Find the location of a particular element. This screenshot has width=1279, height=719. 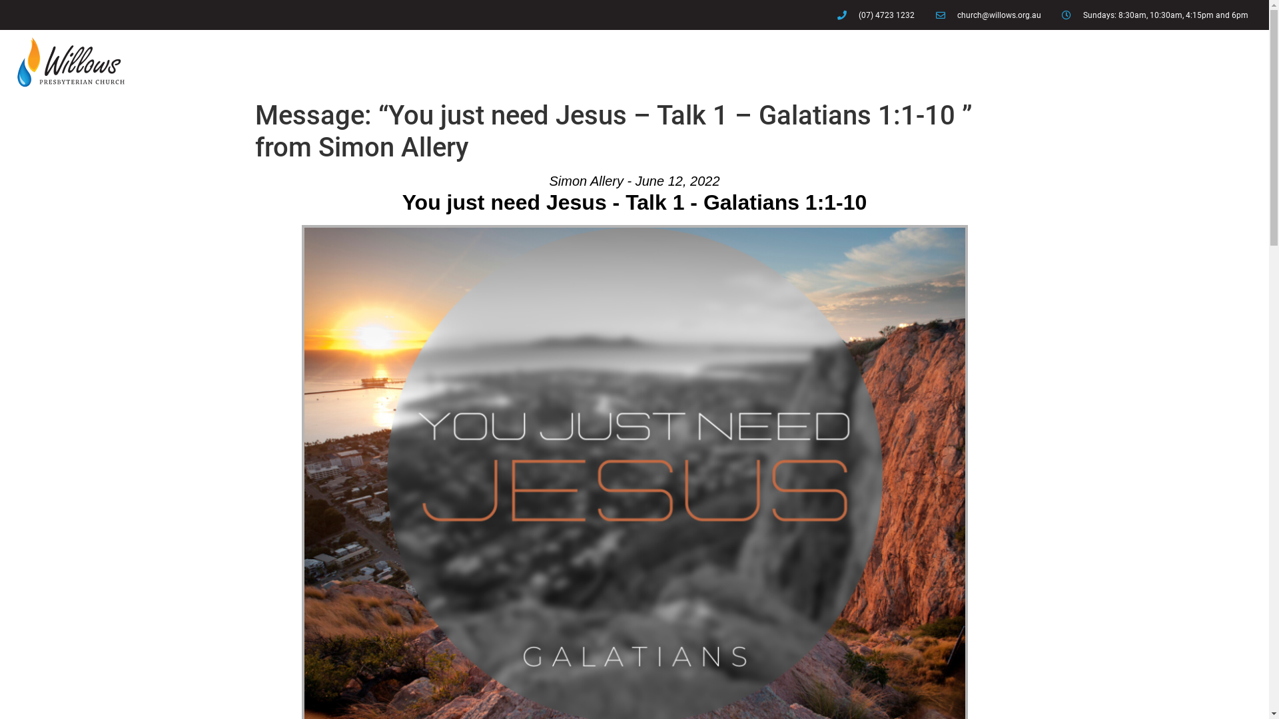

(07) 4723 1232 is located at coordinates (875, 15).